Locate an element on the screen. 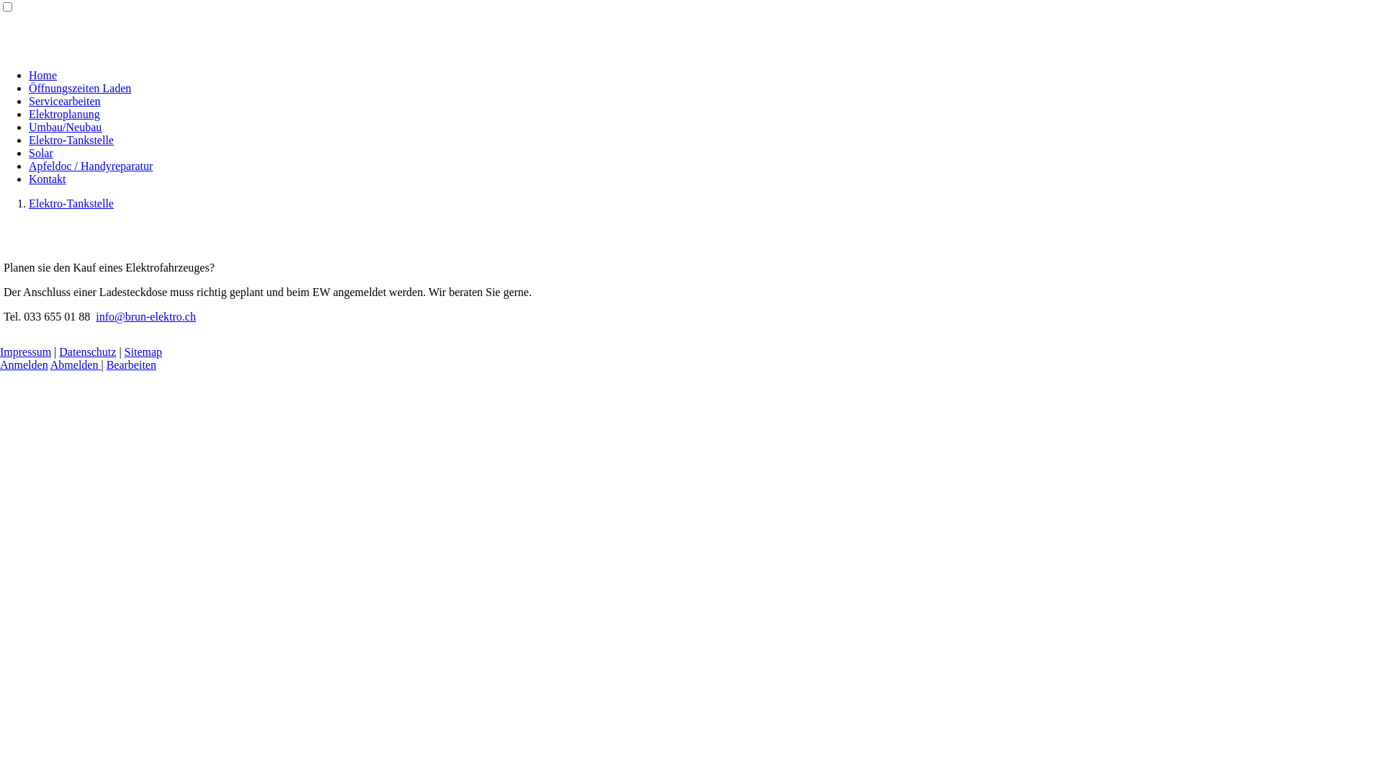 This screenshot has width=1383, height=778. Elektro-Tankstelle is located at coordinates (71, 140).